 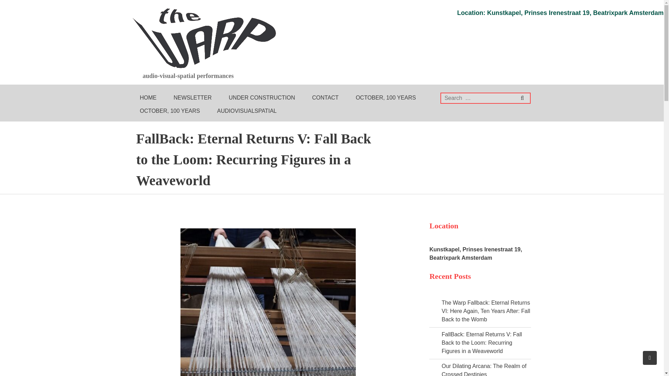 I want to click on UNDER CONSTRUCTION, so click(x=259, y=98).